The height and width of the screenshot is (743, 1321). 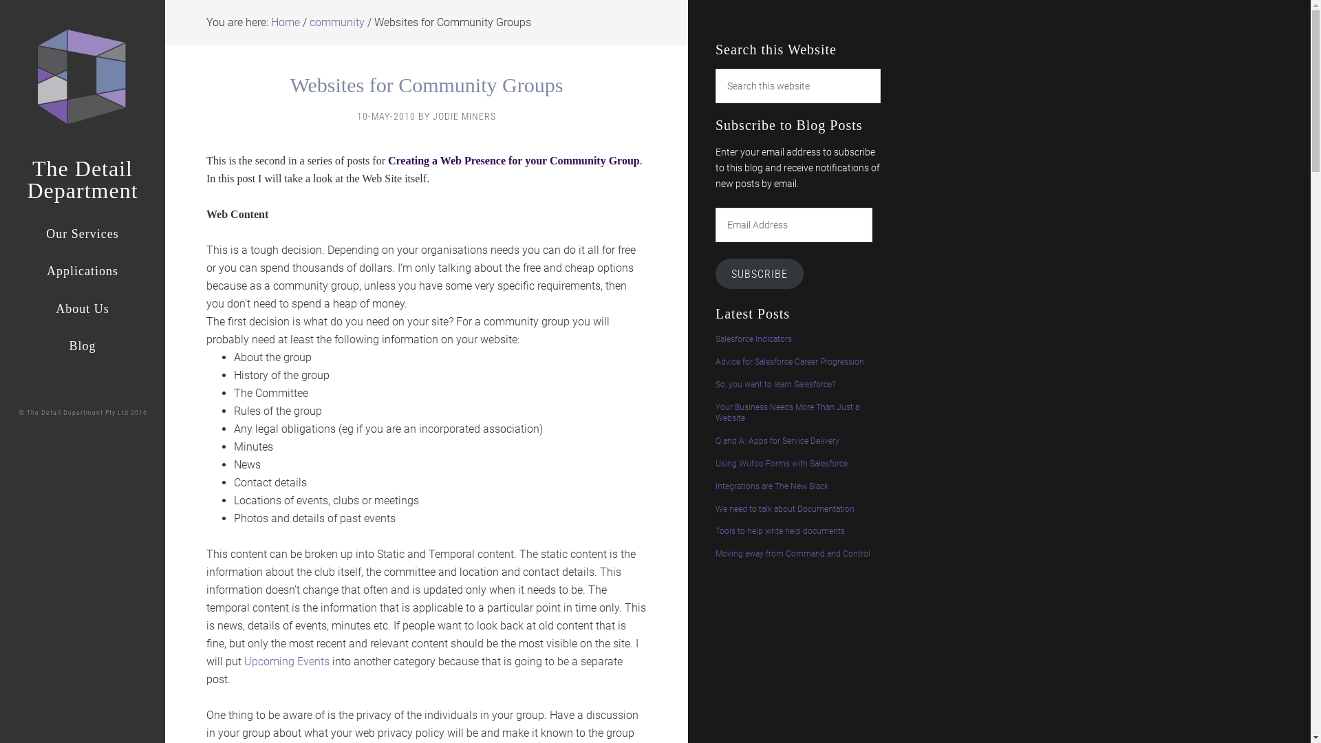 What do you see at coordinates (87, 413) in the screenshot?
I see `The Detail Department Pty Ltd 2016` at bounding box center [87, 413].